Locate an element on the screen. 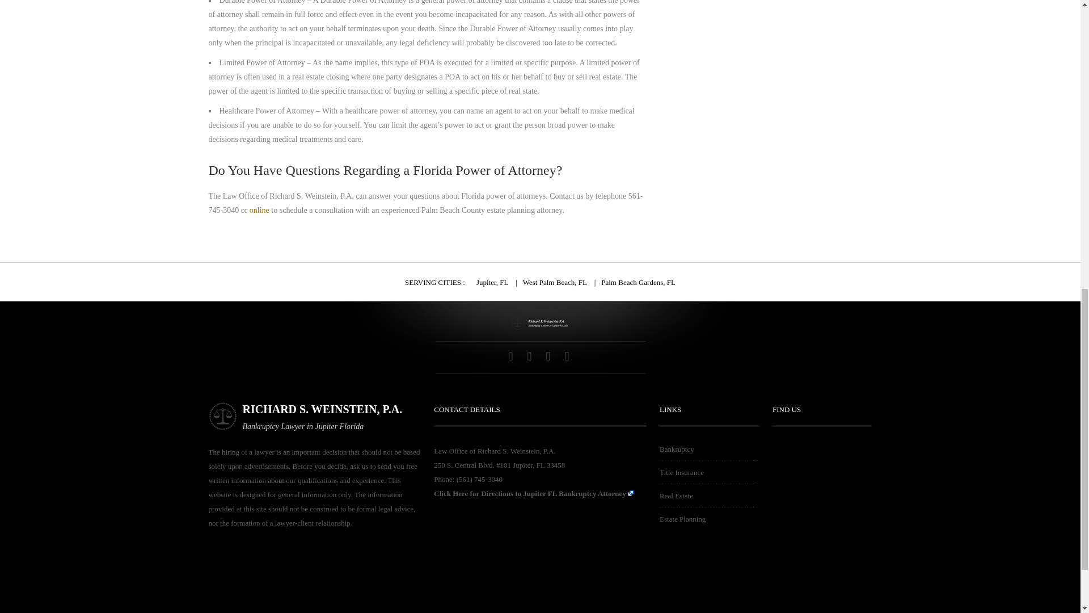  googleplus is located at coordinates (531, 357).